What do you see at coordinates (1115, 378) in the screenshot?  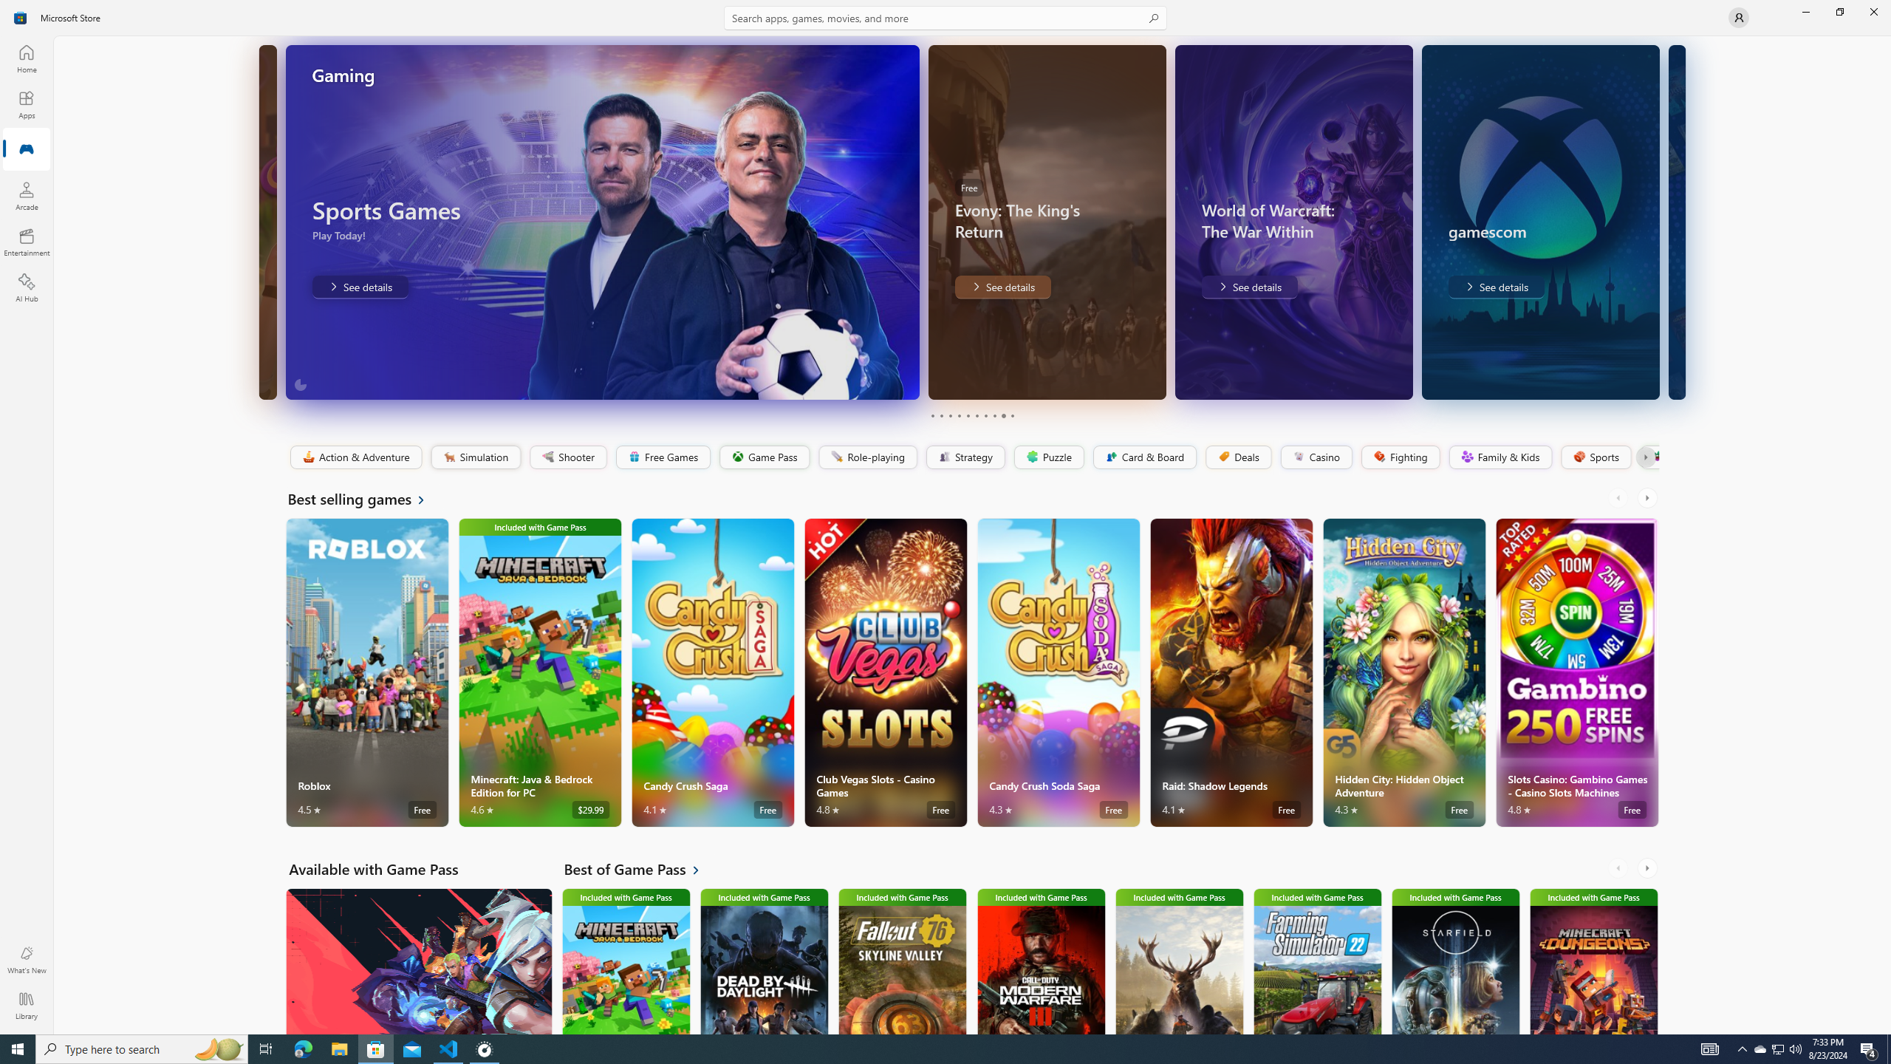 I see `Play Trailer` at bounding box center [1115, 378].